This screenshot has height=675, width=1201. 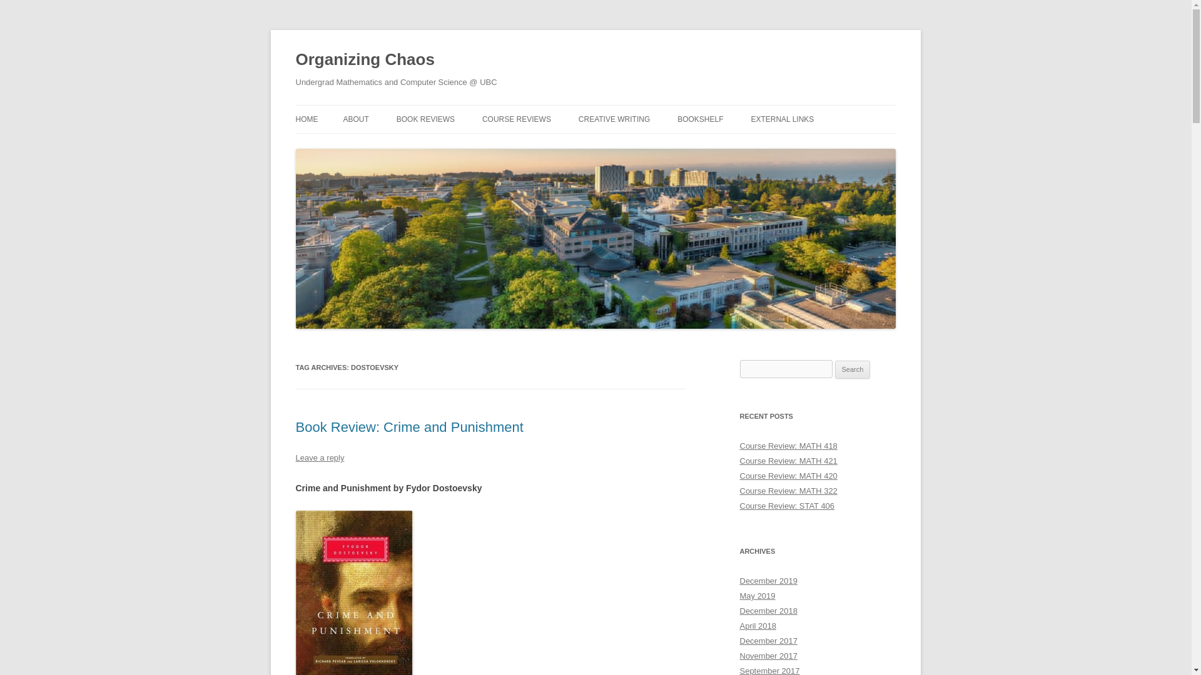 What do you see at coordinates (768, 610) in the screenshot?
I see `December 2018` at bounding box center [768, 610].